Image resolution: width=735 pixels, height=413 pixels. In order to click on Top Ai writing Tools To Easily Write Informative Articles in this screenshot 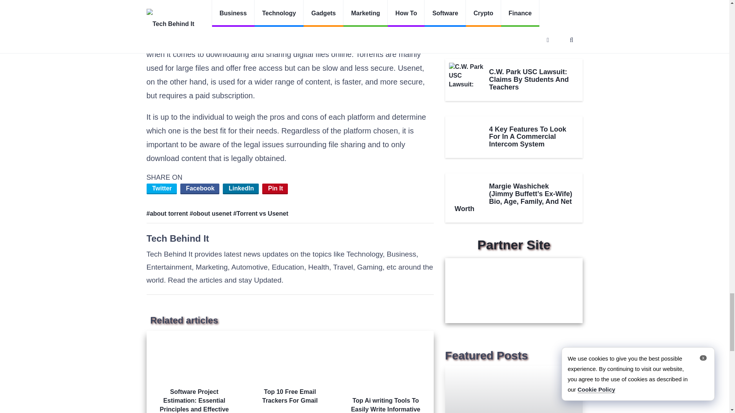, I will do `click(385, 375)`.